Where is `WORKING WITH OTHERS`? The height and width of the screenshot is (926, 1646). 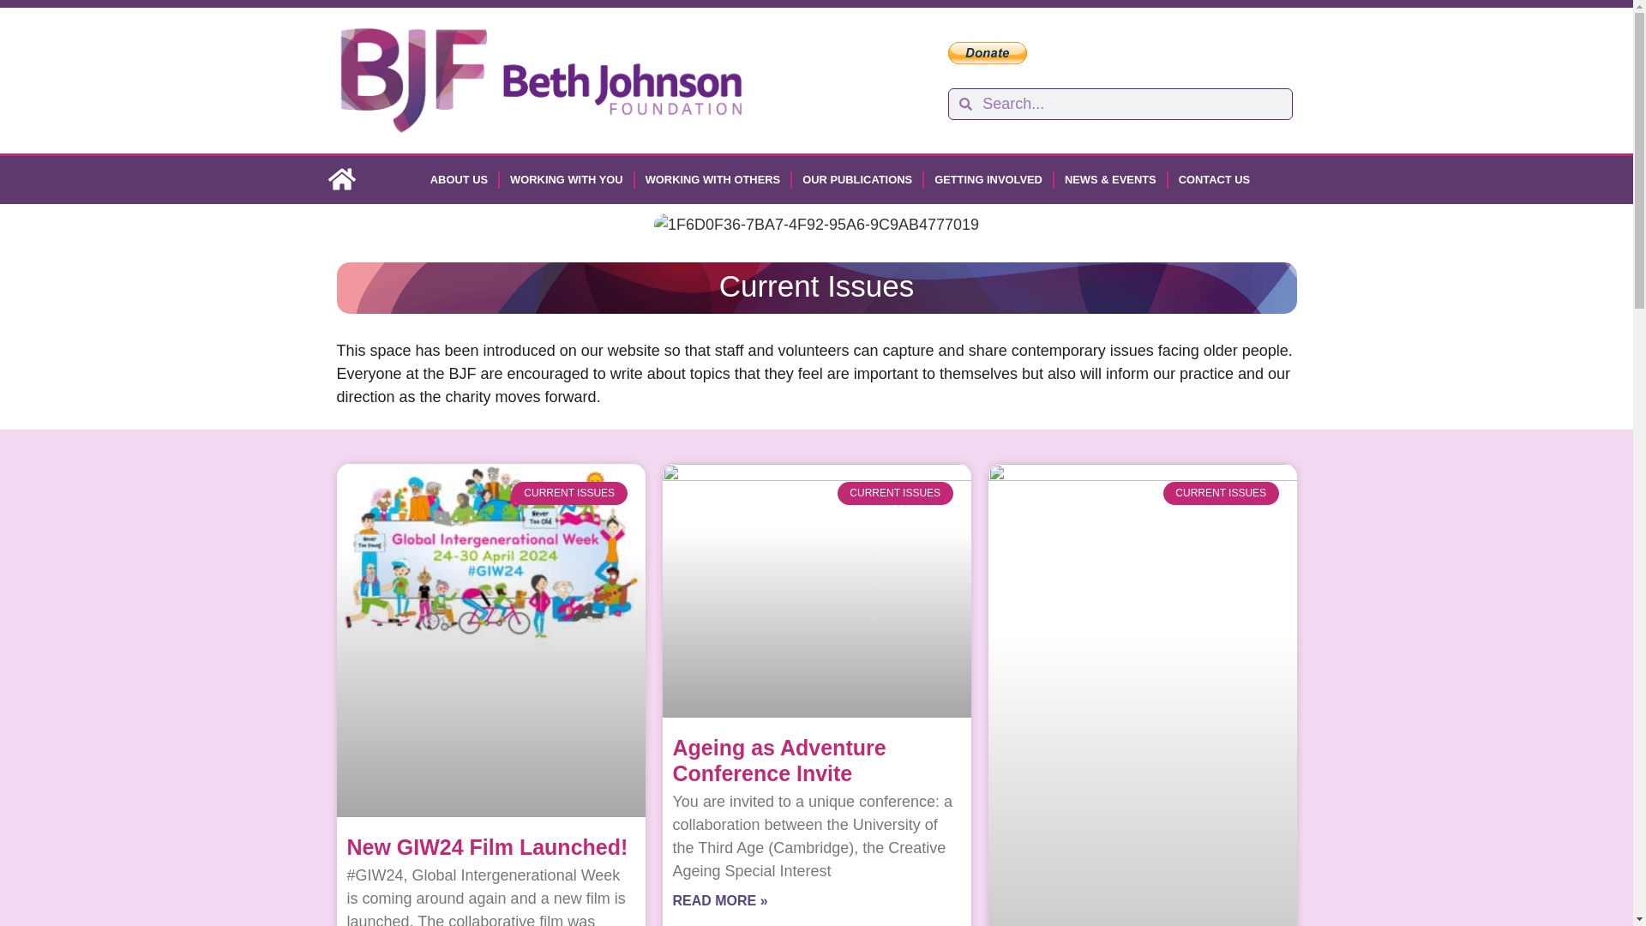
WORKING WITH OTHERS is located at coordinates (713, 180).